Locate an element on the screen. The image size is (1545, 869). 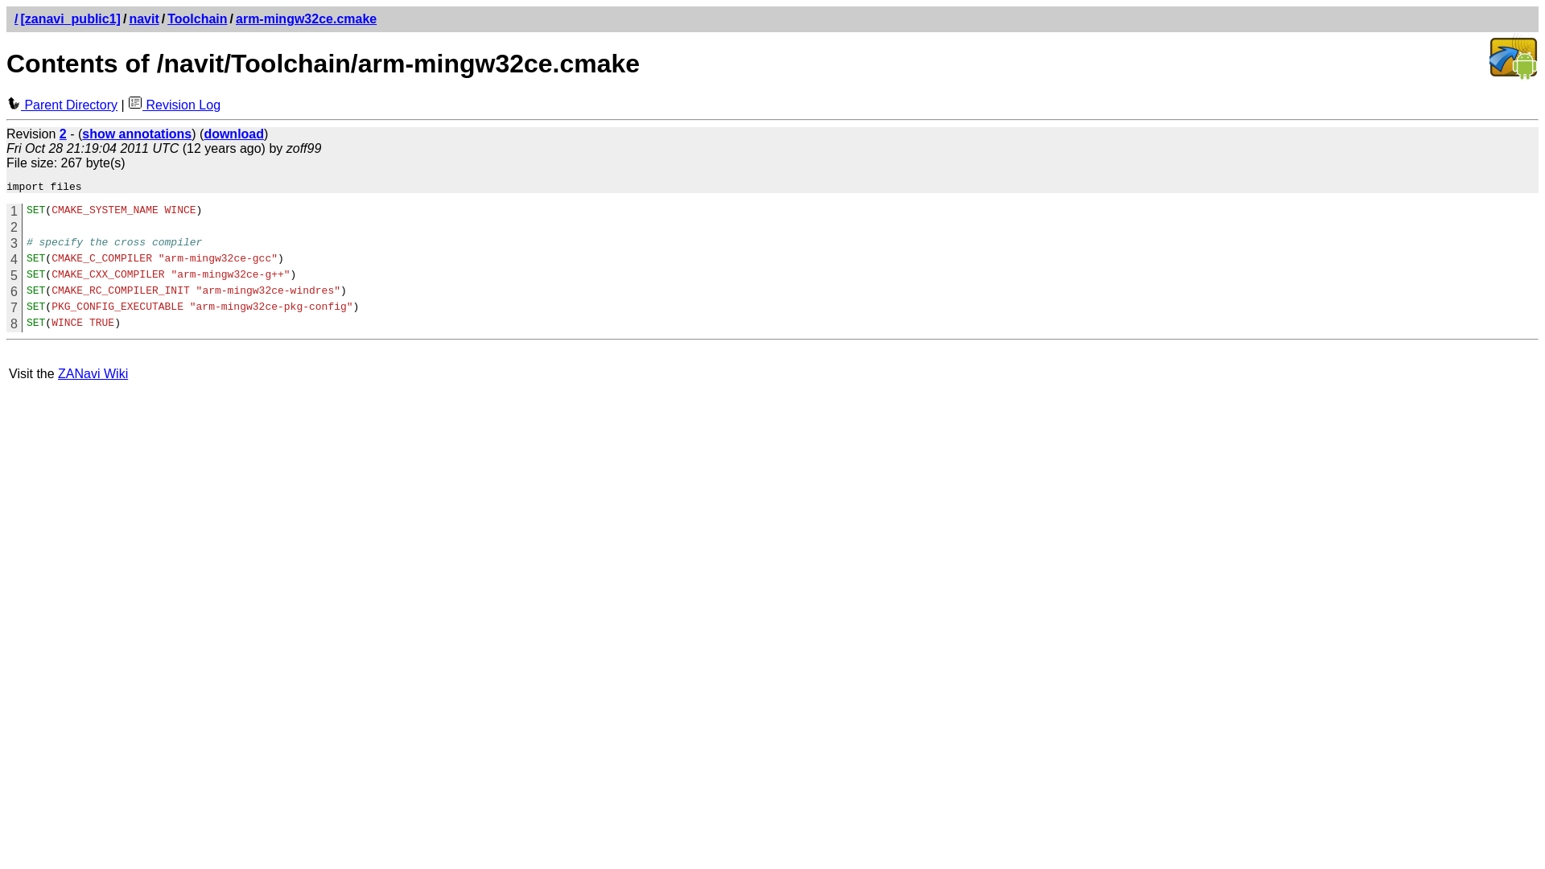
show annotations is located at coordinates (137, 134).